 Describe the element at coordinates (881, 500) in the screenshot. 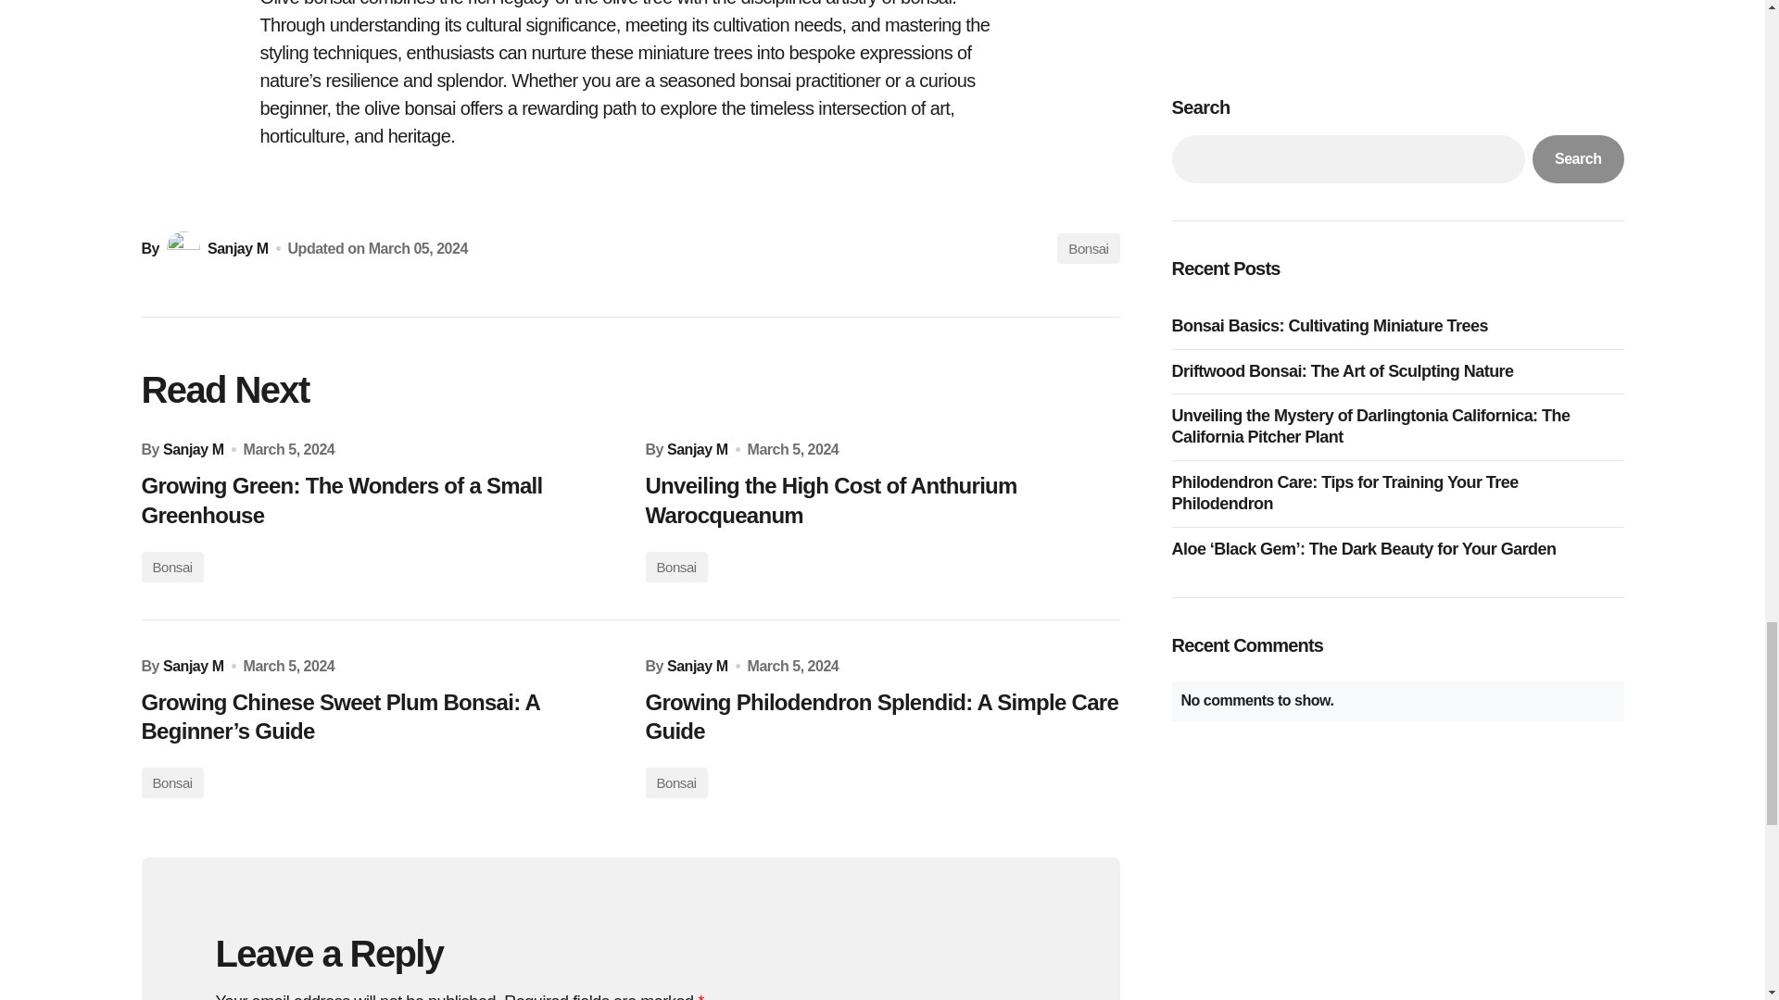

I see `Unveiling the High Cost of Anthurium Warocqueanum` at that location.